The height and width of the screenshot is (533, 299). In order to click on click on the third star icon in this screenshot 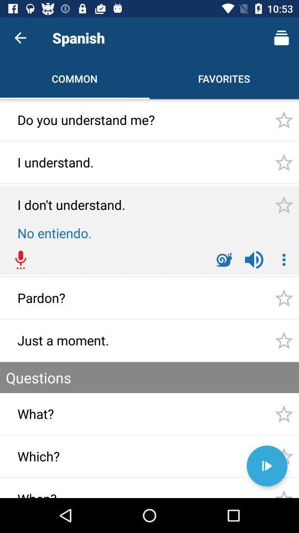, I will do `click(283, 205)`.